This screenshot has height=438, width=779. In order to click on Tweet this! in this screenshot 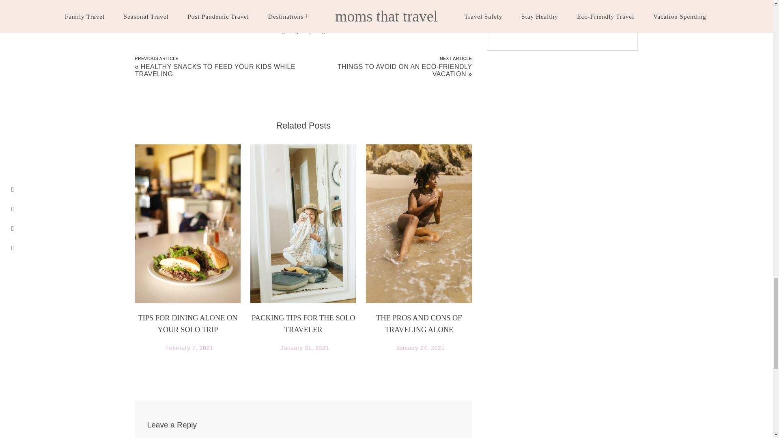, I will do `click(323, 31)`.